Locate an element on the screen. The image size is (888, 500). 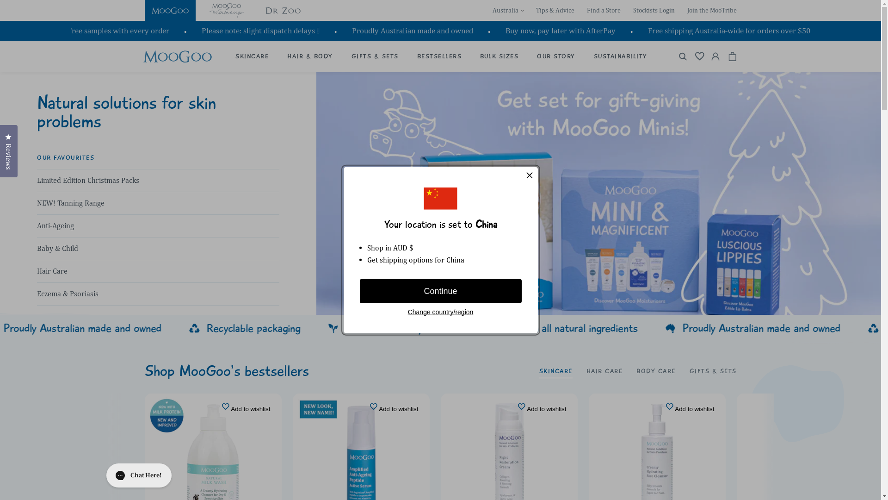
BODY CARE is located at coordinates (656, 371).